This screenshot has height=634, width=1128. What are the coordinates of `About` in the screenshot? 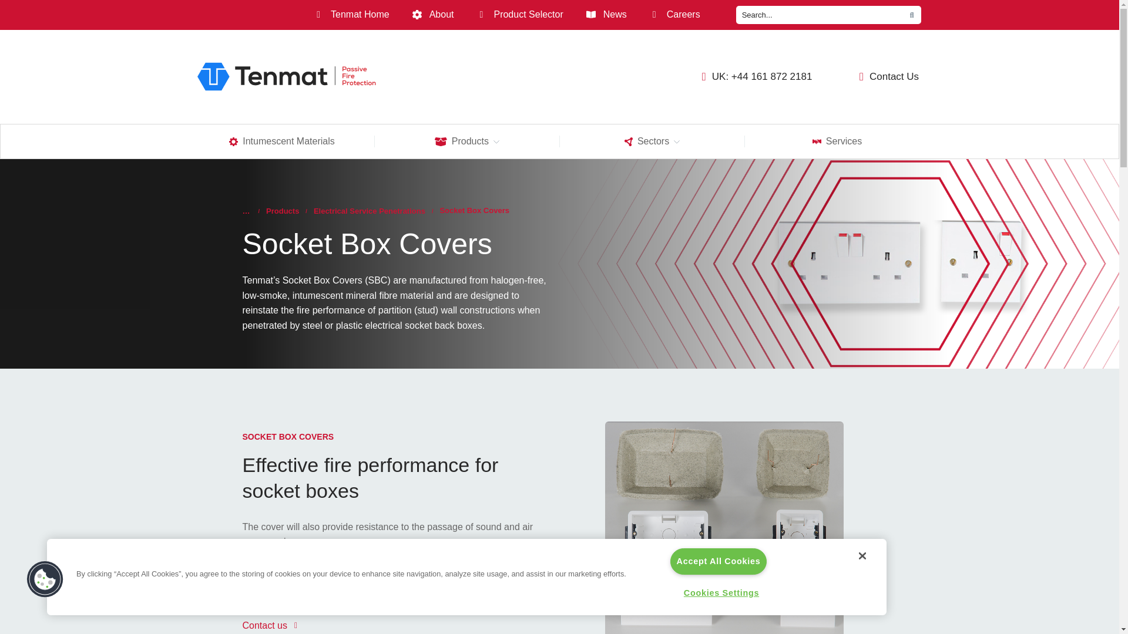 It's located at (434, 15).